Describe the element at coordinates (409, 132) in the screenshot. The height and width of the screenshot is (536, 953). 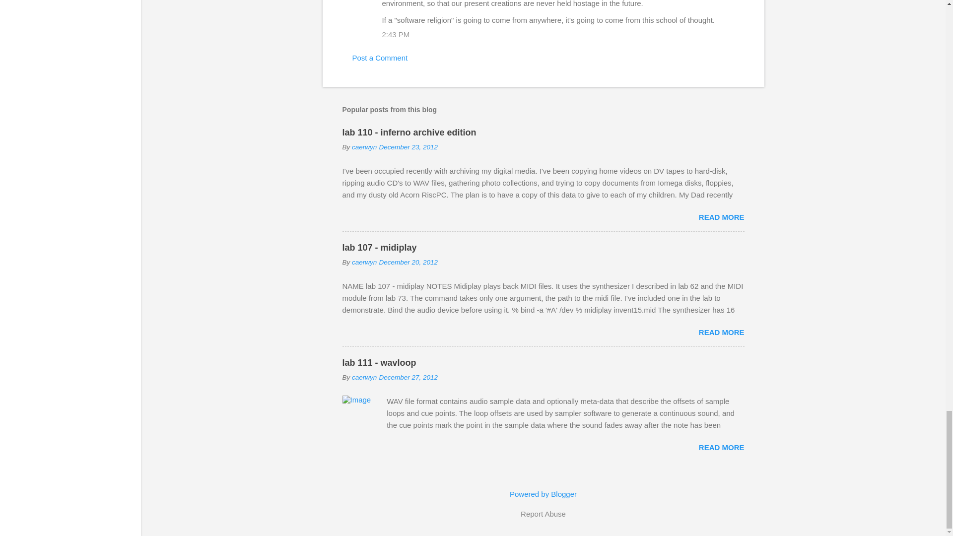
I see `lab 110 - inferno archive edition` at that location.